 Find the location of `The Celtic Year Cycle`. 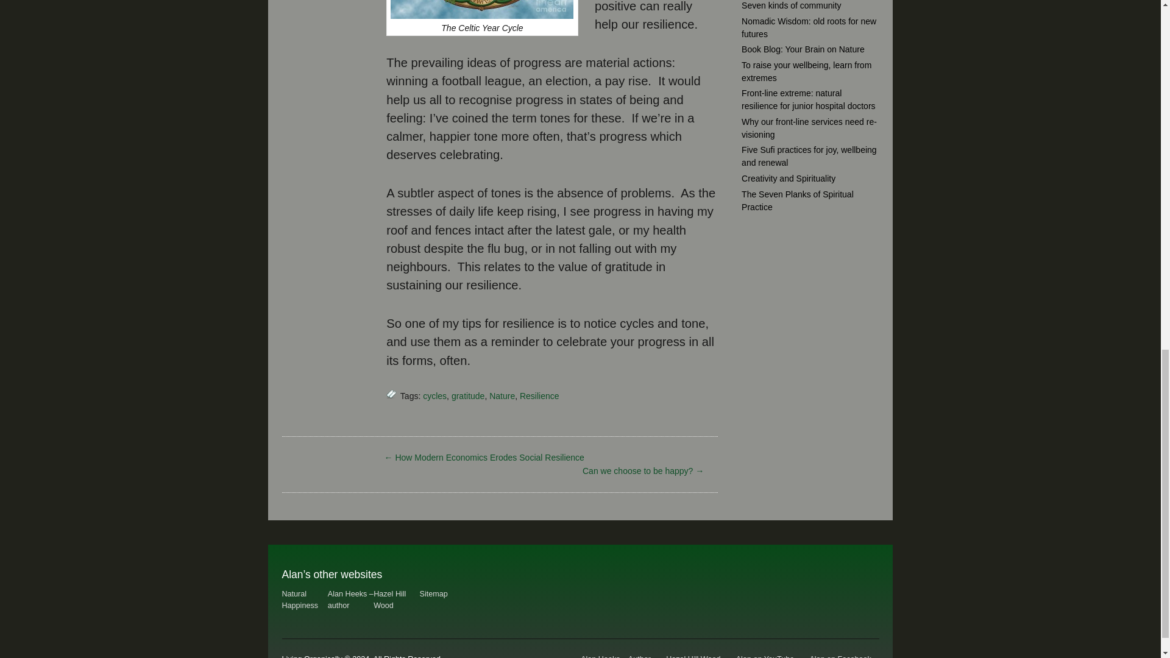

The Celtic Year Cycle is located at coordinates (481, 15).